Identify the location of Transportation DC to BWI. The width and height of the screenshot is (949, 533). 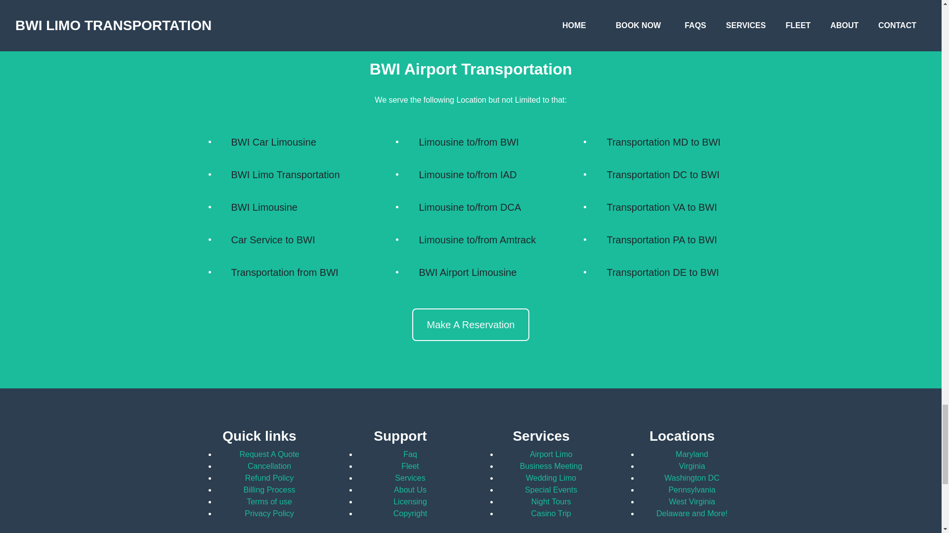
(662, 174).